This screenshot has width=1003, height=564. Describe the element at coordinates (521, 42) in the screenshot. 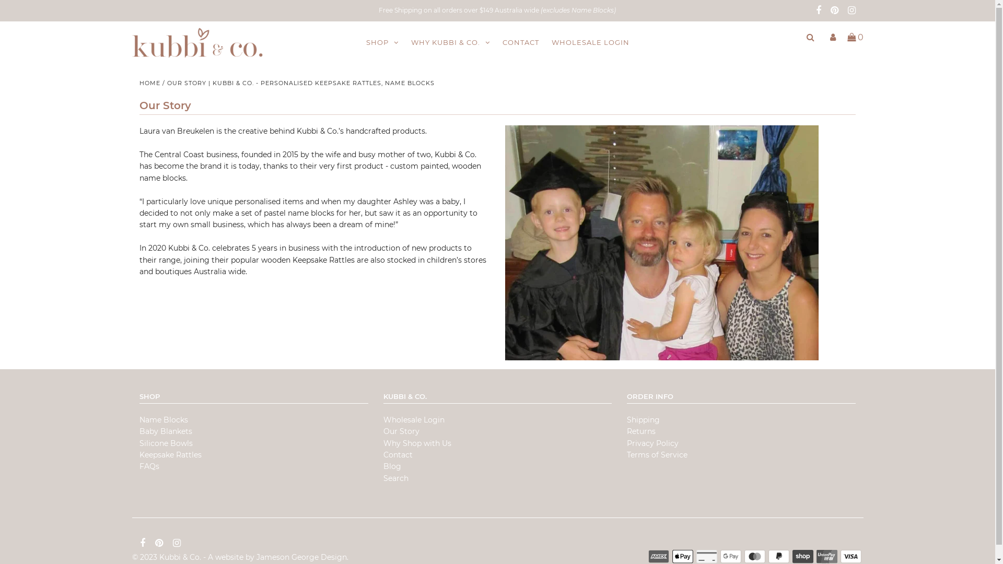

I see `CONTACT` at that location.